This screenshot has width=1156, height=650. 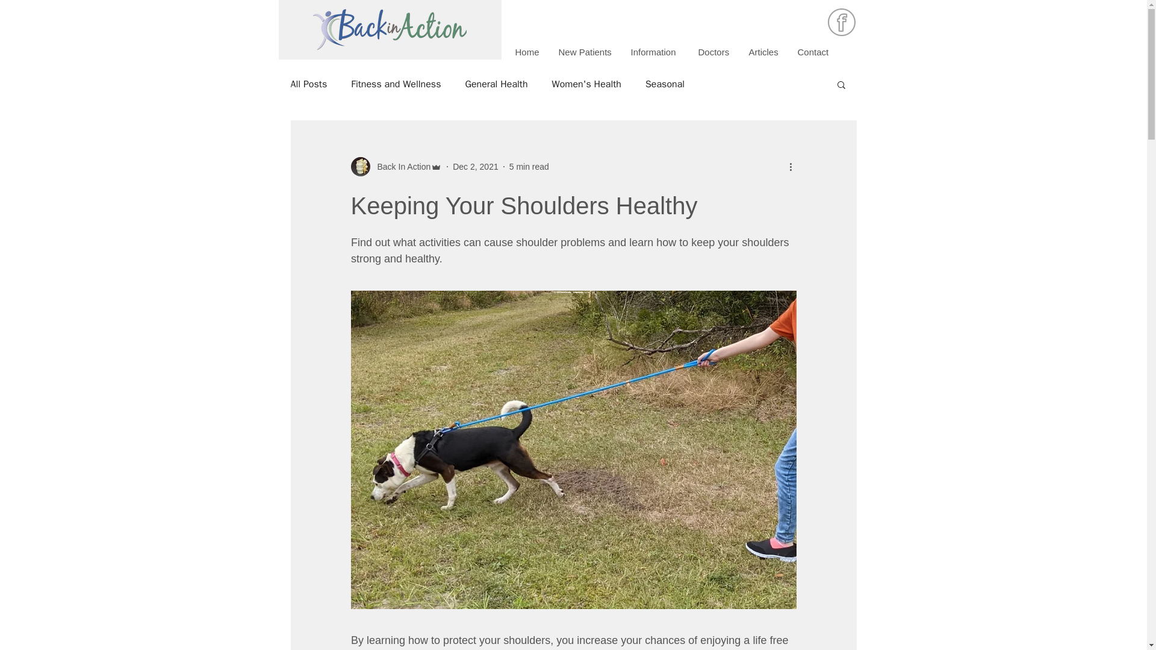 I want to click on Seasonal, so click(x=665, y=84).